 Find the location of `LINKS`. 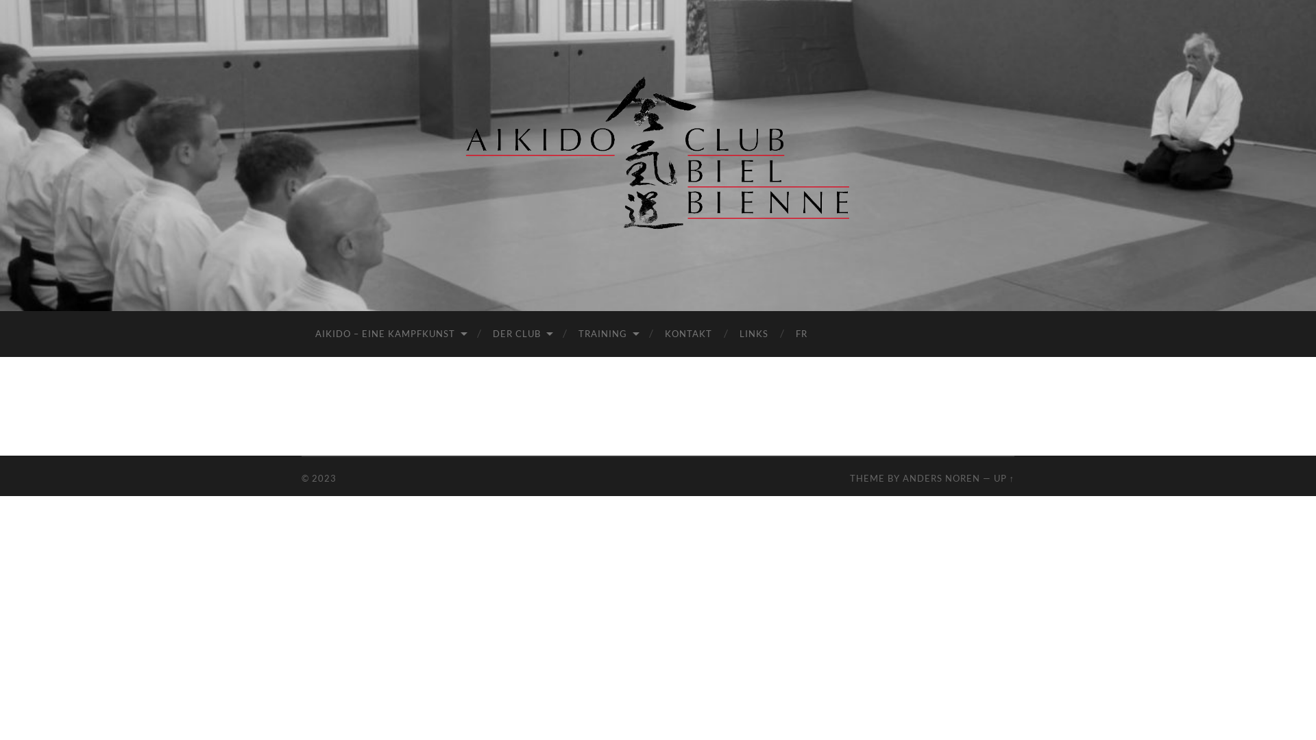

LINKS is located at coordinates (754, 334).